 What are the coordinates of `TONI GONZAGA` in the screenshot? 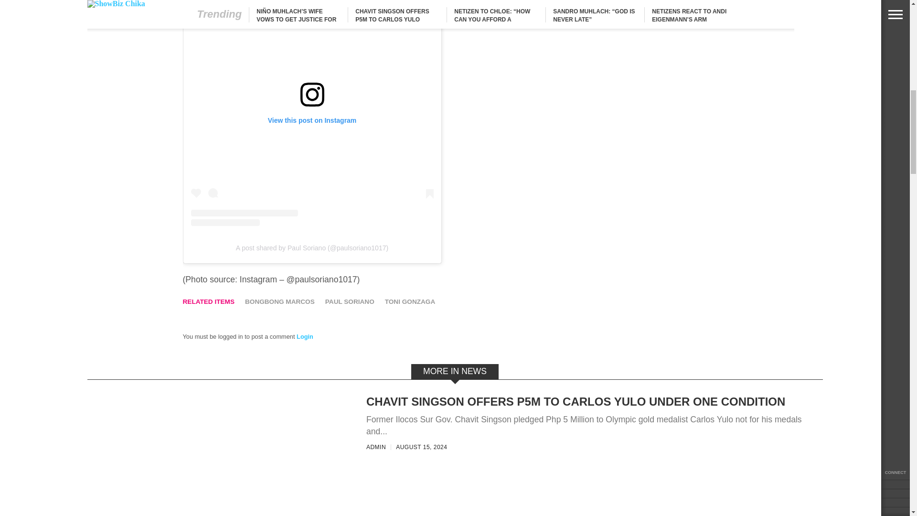 It's located at (410, 301).